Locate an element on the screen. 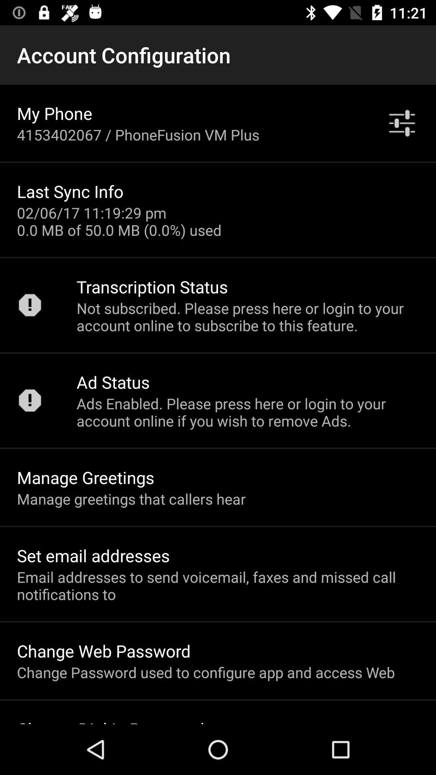 The image size is (436, 775). launch the item below not subscribed please is located at coordinates (113, 382).